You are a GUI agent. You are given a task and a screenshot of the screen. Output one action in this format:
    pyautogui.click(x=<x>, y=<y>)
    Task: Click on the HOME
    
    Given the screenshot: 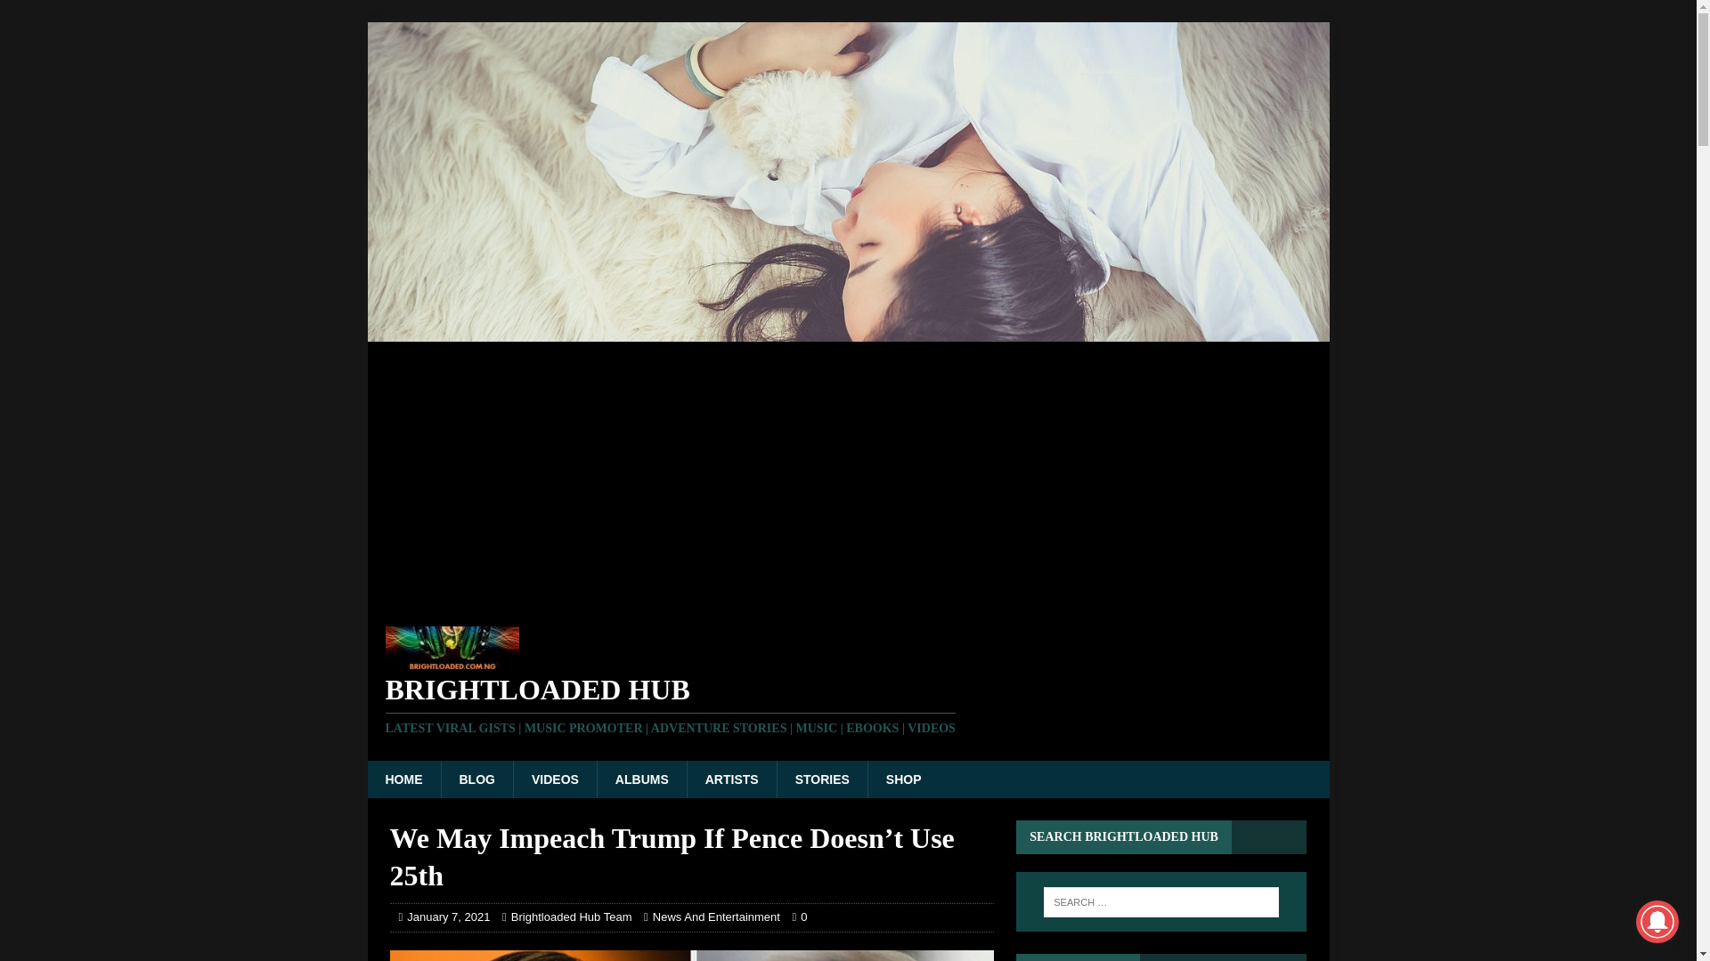 What is the action you would take?
    pyautogui.click(x=403, y=779)
    